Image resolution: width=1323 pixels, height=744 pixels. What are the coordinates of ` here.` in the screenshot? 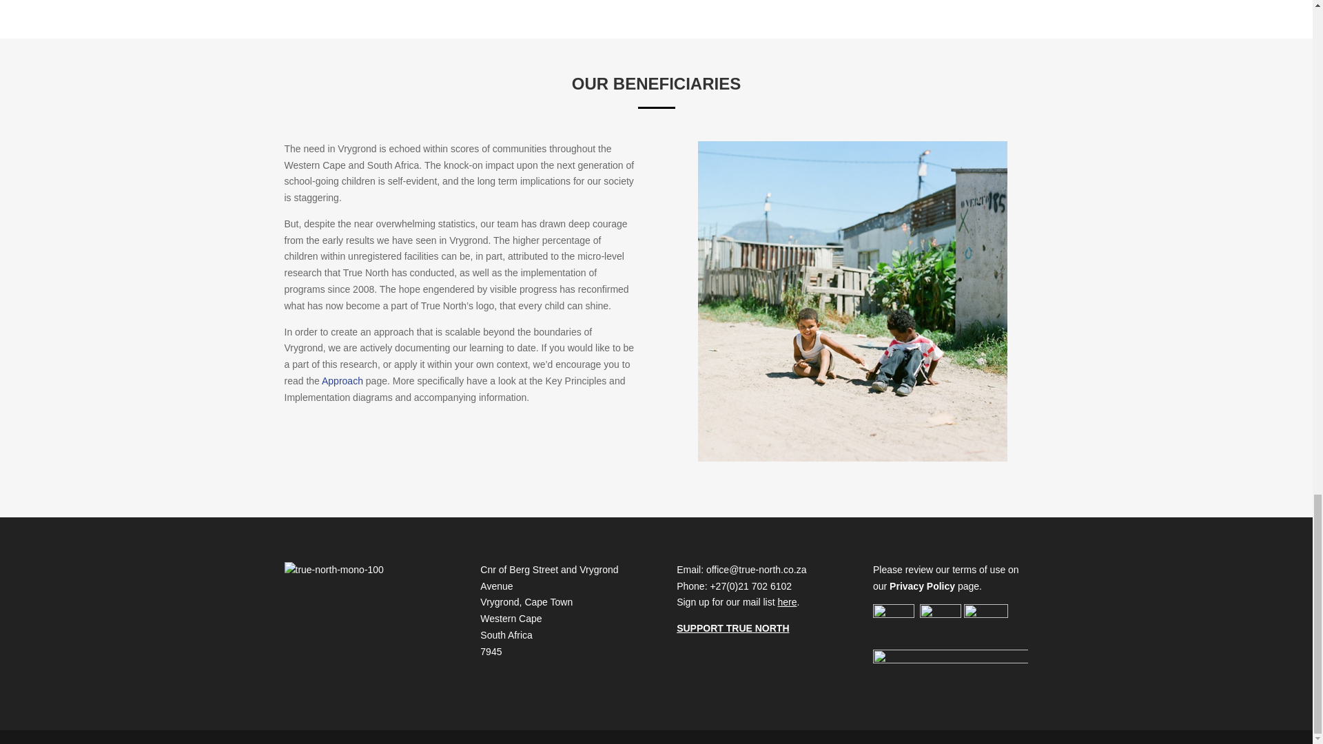 It's located at (788, 602).